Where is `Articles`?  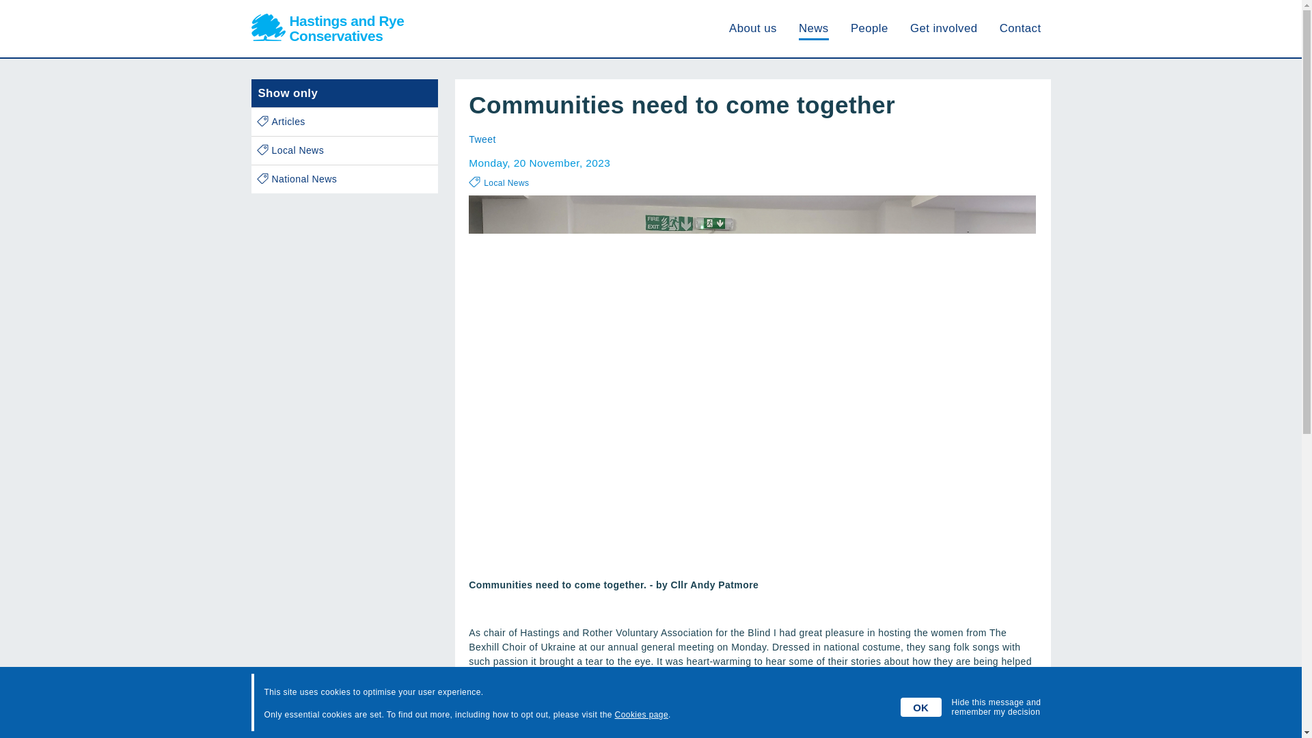
Articles is located at coordinates (753, 28).